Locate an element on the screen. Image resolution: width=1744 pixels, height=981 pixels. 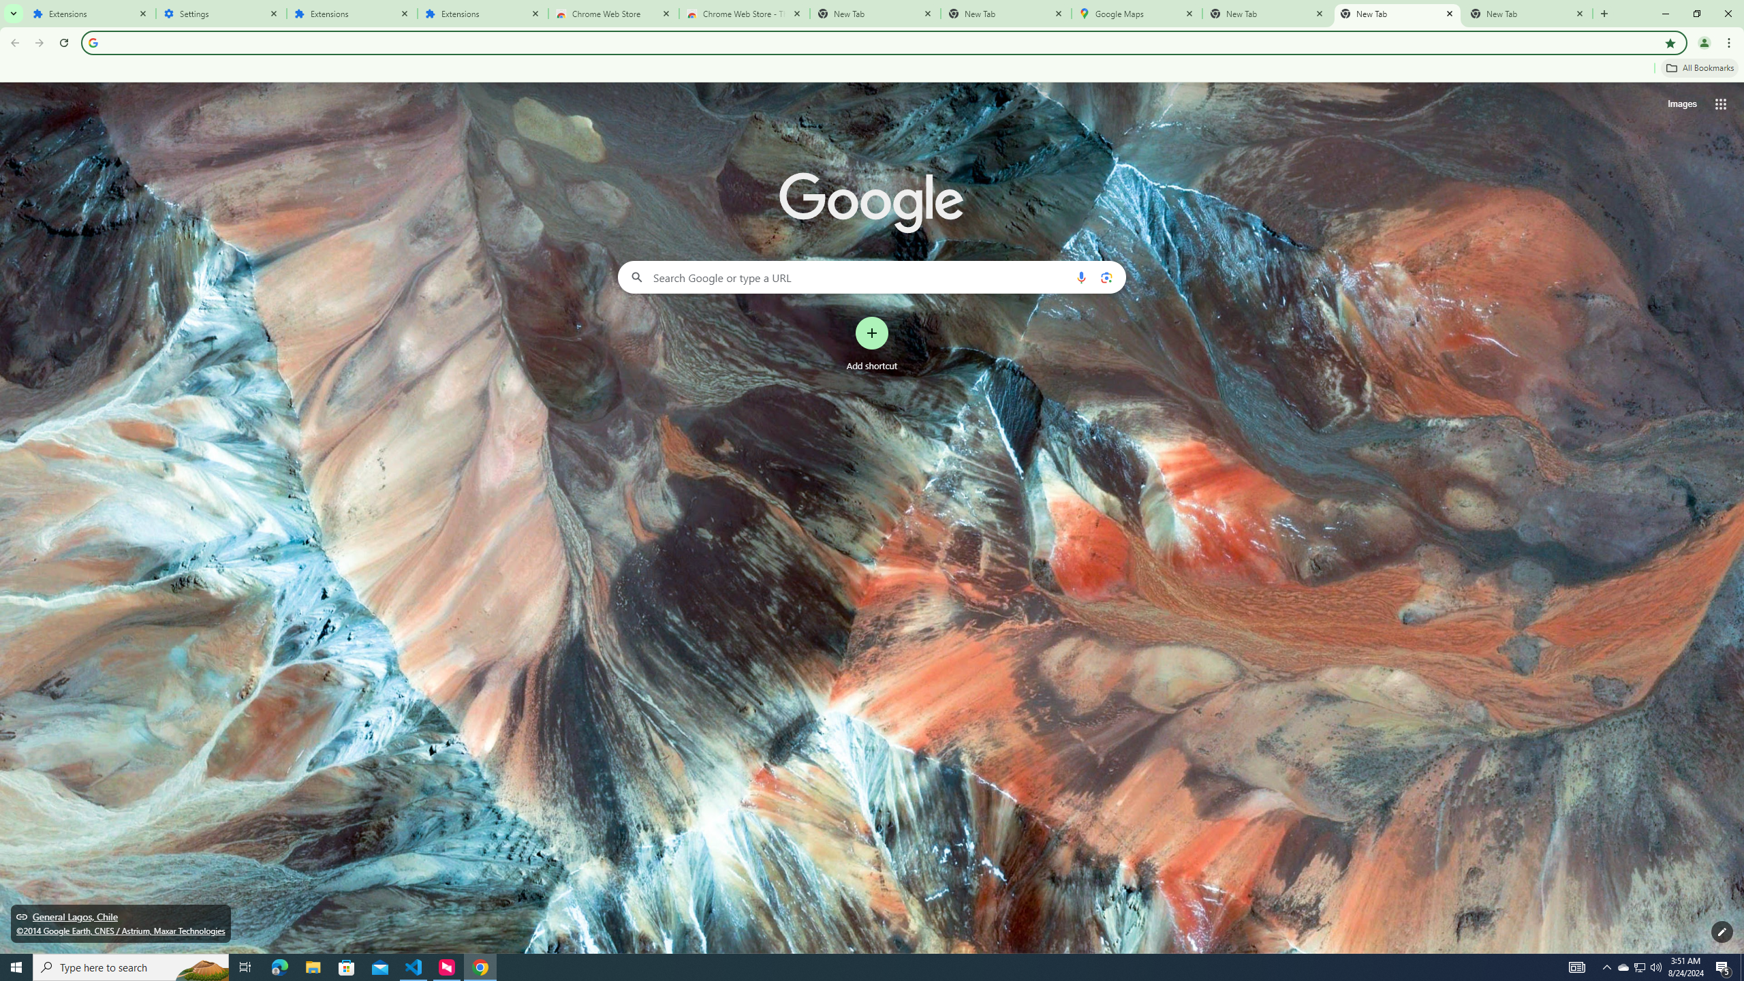
New Tab is located at coordinates (1006, 14).